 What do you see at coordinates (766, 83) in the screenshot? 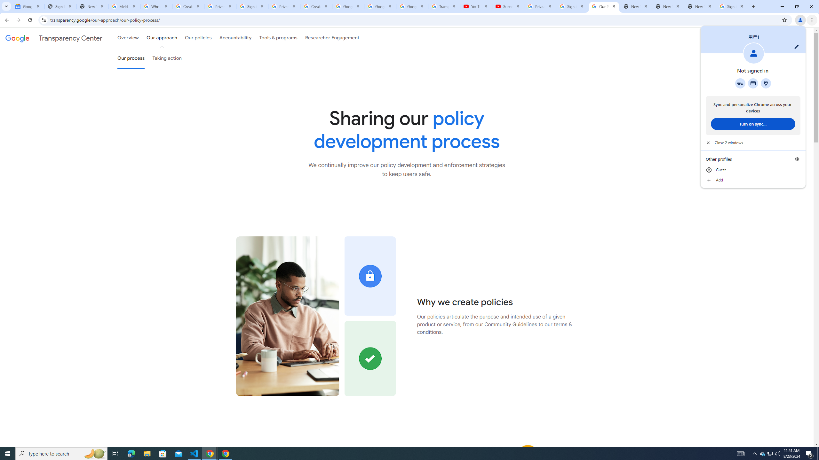
I see `Addresses and more` at bounding box center [766, 83].